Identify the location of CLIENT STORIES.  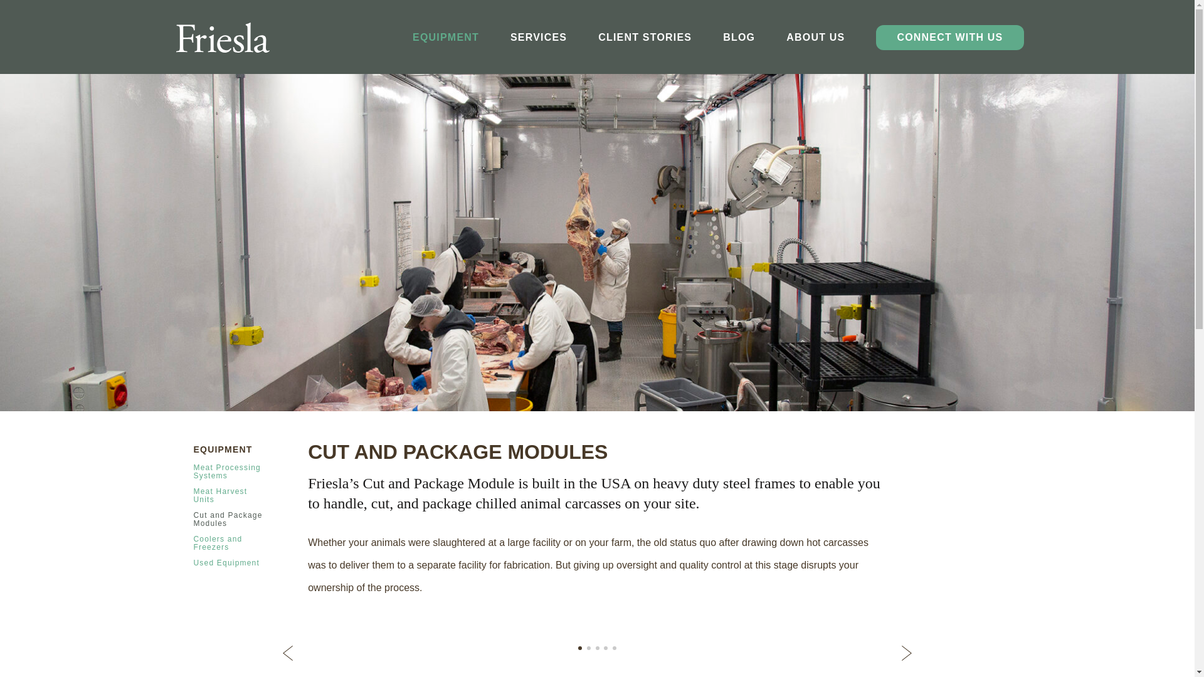
(645, 38).